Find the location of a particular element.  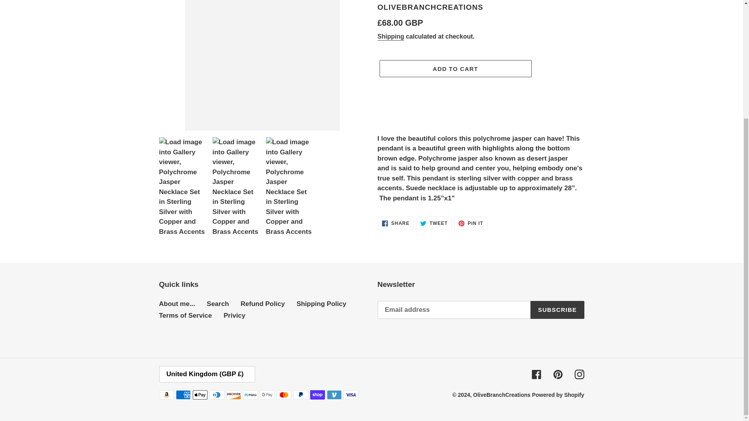

Shipping Policy is located at coordinates (321, 304).